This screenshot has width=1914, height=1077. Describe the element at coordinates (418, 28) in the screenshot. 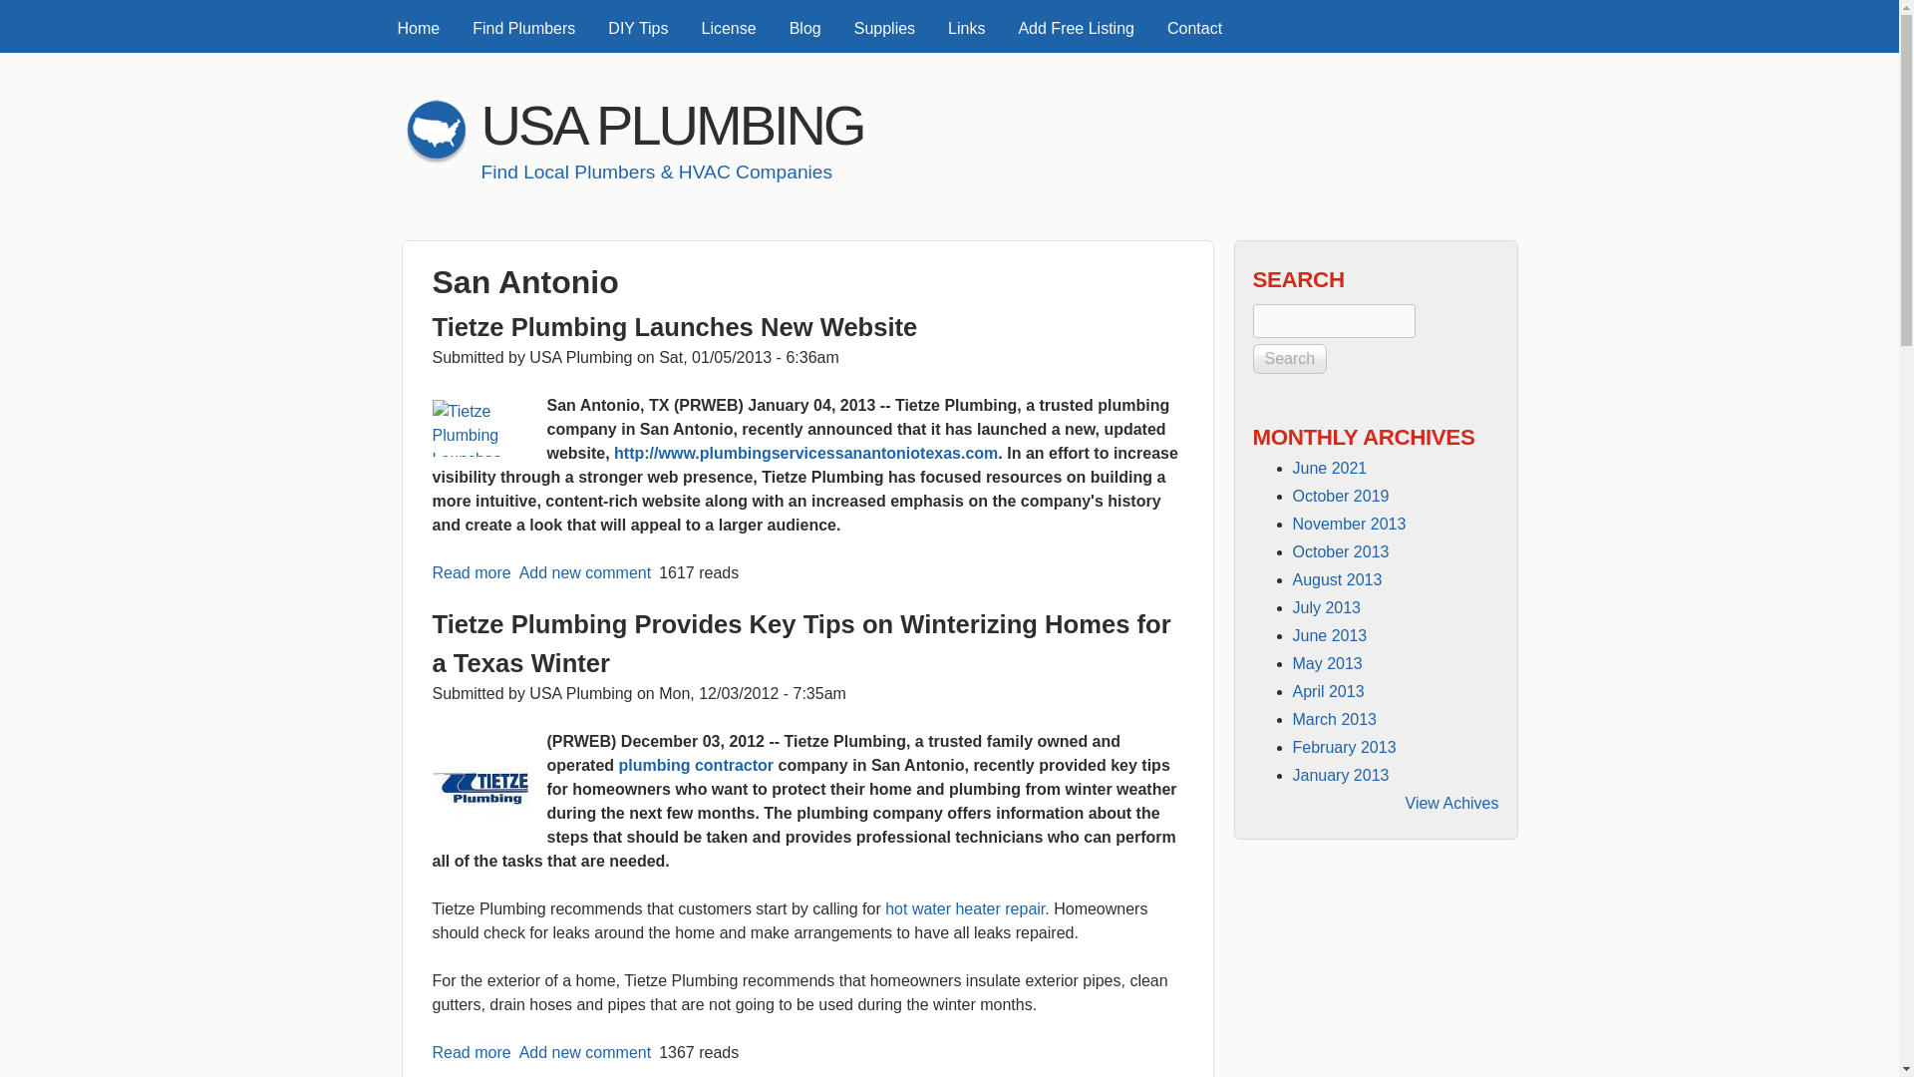

I see `Home` at that location.